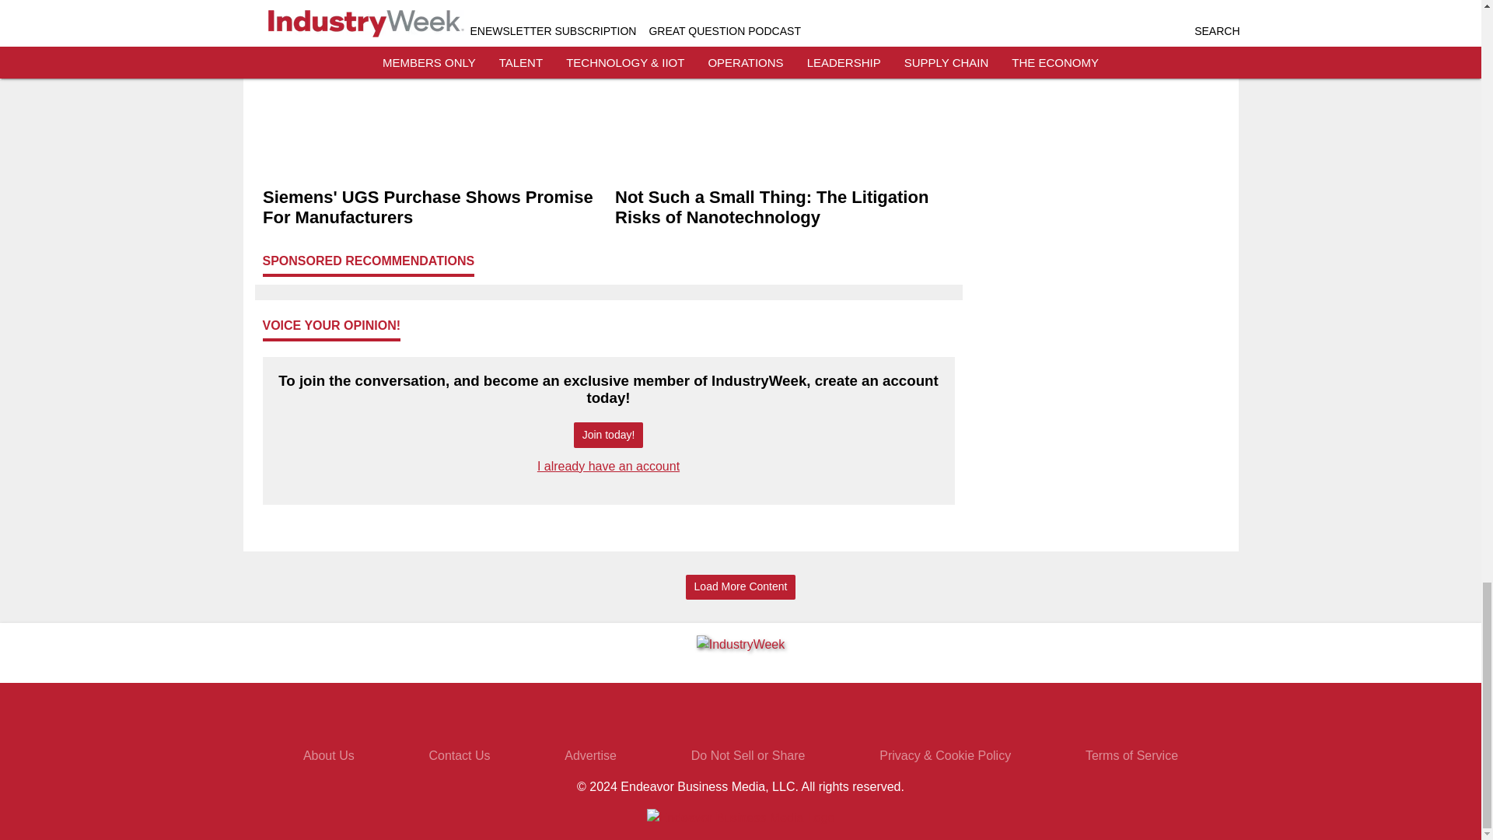 Image resolution: width=1493 pixels, height=840 pixels. What do you see at coordinates (432, 207) in the screenshot?
I see `Siemens' UGS Purchase Shows Promise For Manufacturers` at bounding box center [432, 207].